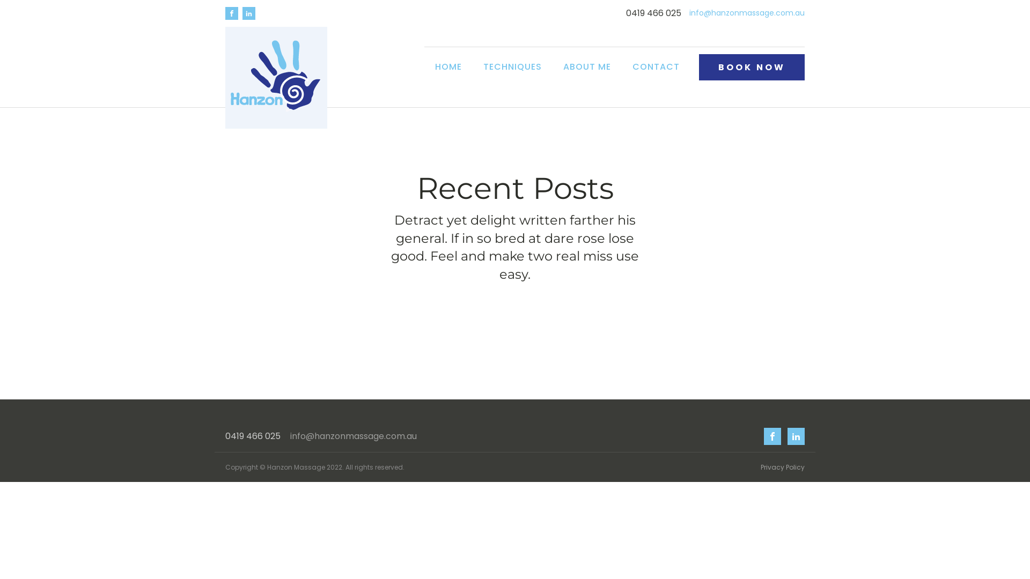 The image size is (1030, 579). Describe the element at coordinates (783, 467) in the screenshot. I see `Privacy Policy` at that location.